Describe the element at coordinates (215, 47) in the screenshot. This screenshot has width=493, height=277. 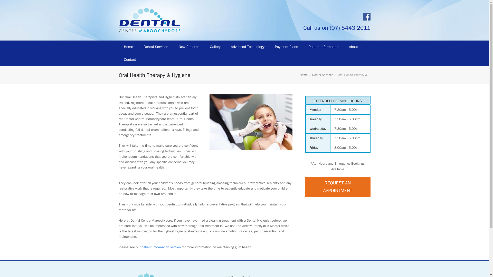
I see `Gallery` at that location.